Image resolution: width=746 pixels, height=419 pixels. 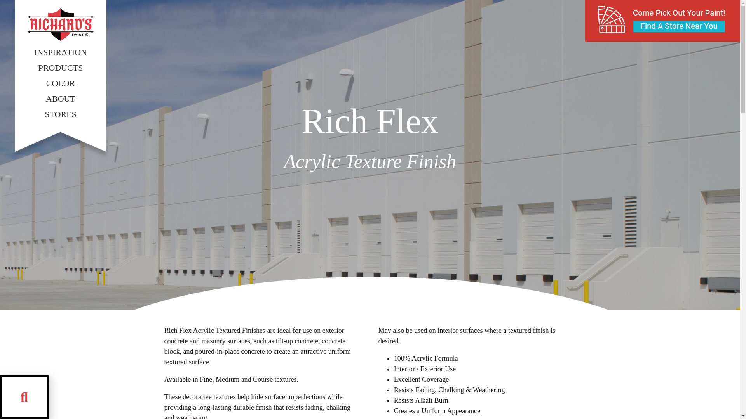 What do you see at coordinates (61, 68) in the screenshot?
I see `PRODUCTS` at bounding box center [61, 68].